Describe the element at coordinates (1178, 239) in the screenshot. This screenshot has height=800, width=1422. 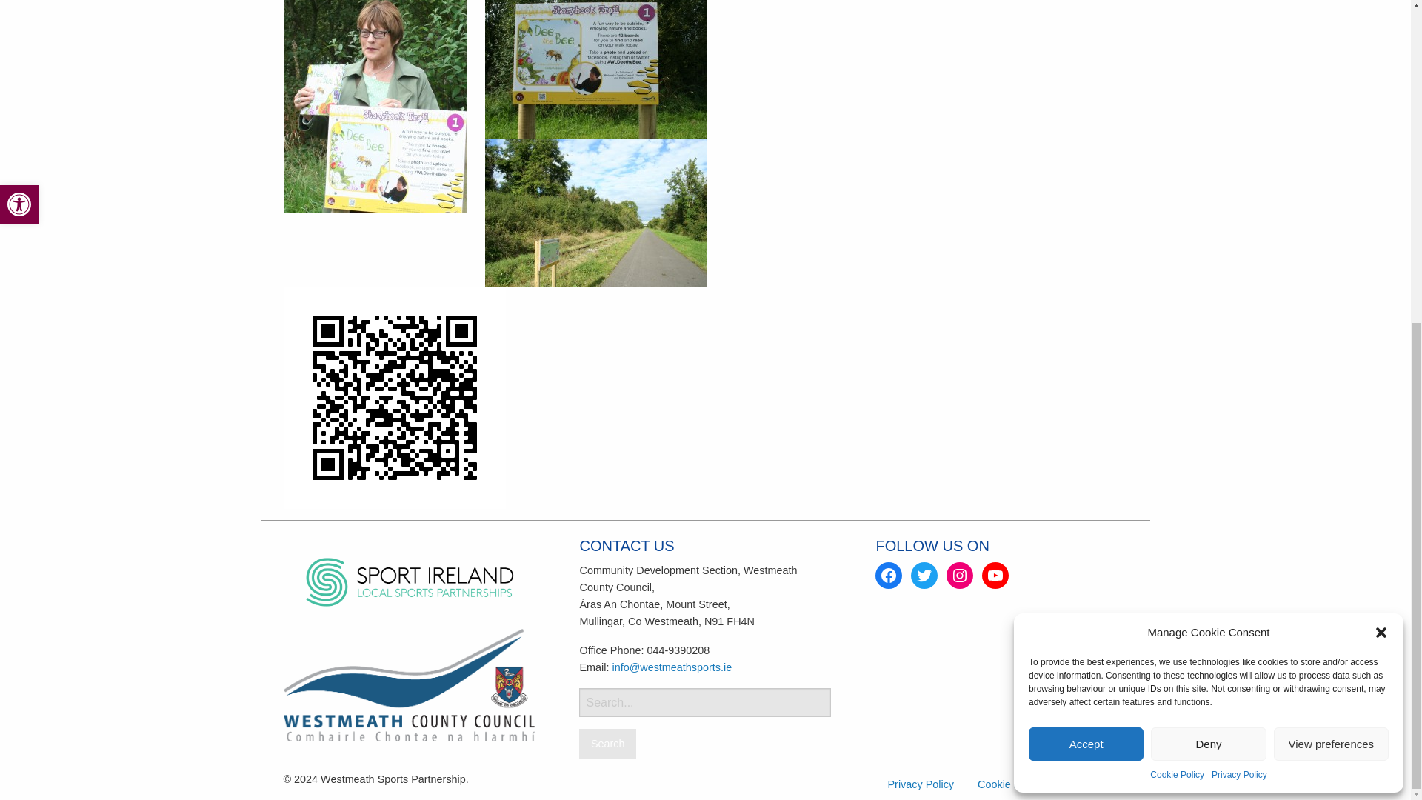
I see `Cookie Policy` at that location.